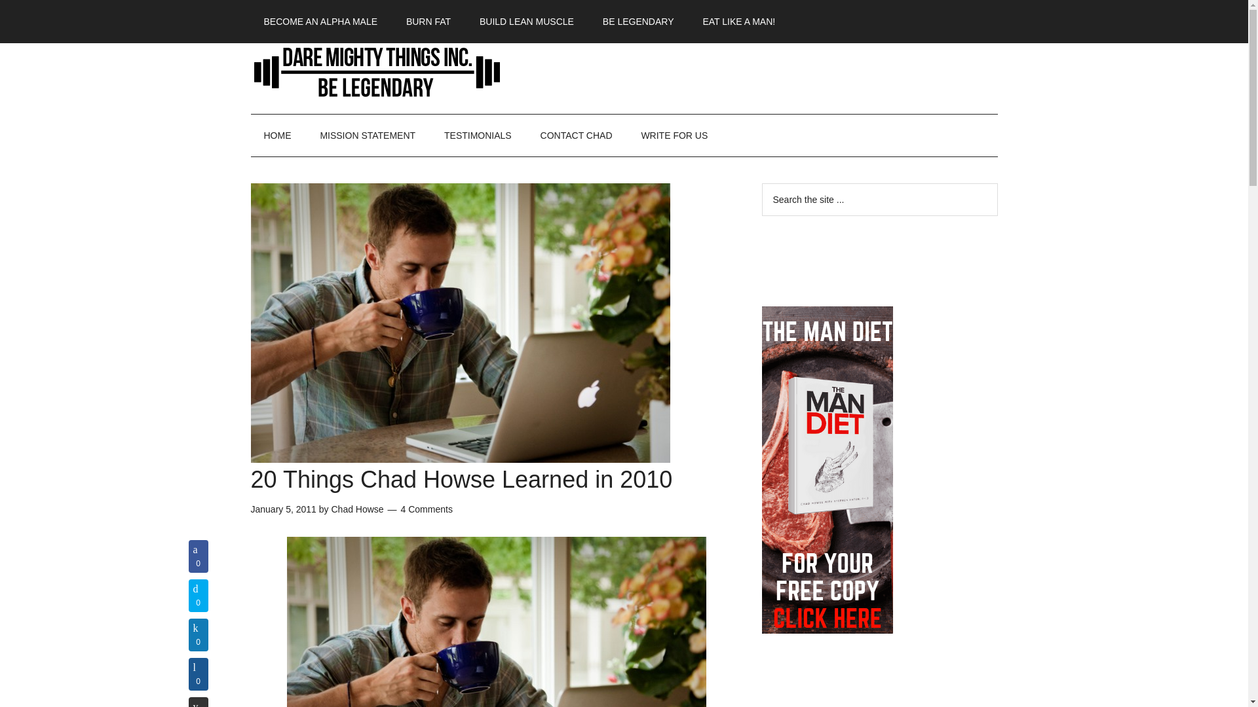 The height and width of the screenshot is (707, 1258). I want to click on BECOME AN ALPHA MALE, so click(320, 21).